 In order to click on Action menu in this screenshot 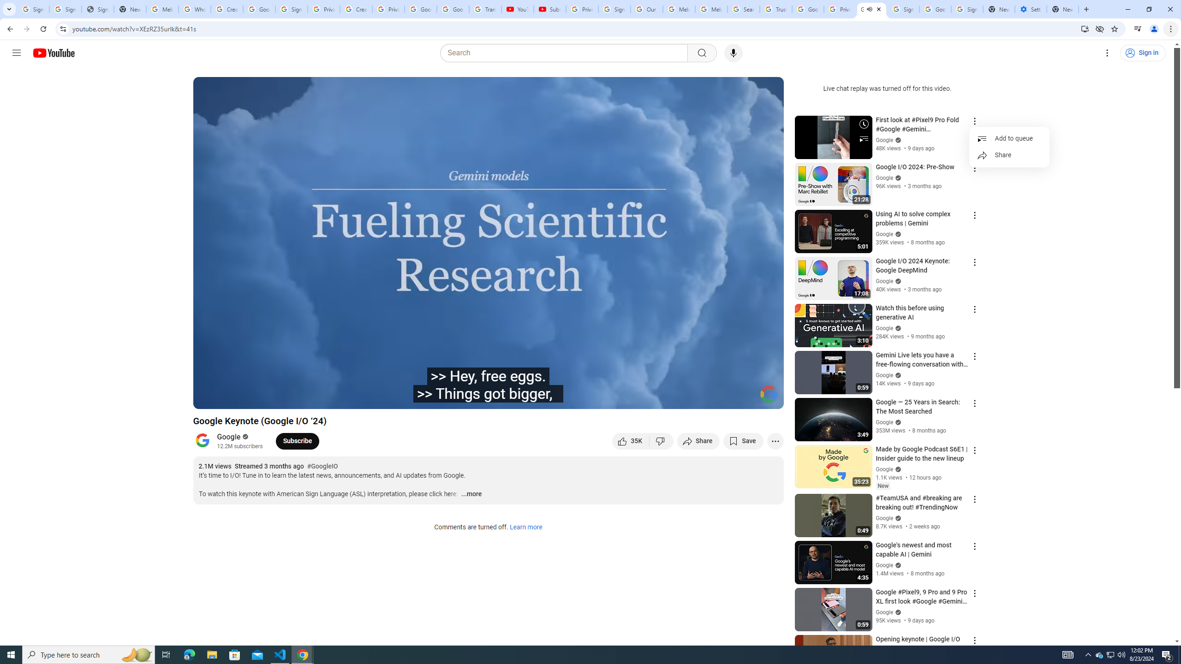, I will do `click(974, 640)`.